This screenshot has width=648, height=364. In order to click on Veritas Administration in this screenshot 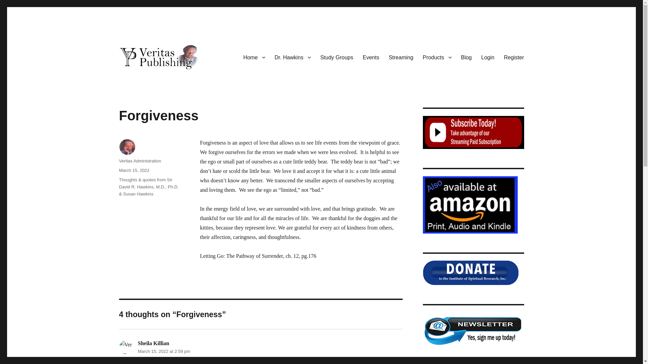, I will do `click(126, 347)`.